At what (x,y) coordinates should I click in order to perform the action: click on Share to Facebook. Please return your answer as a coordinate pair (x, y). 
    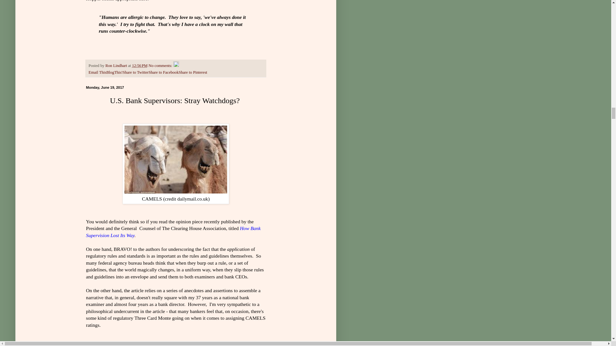
    Looking at the image, I should click on (163, 72).